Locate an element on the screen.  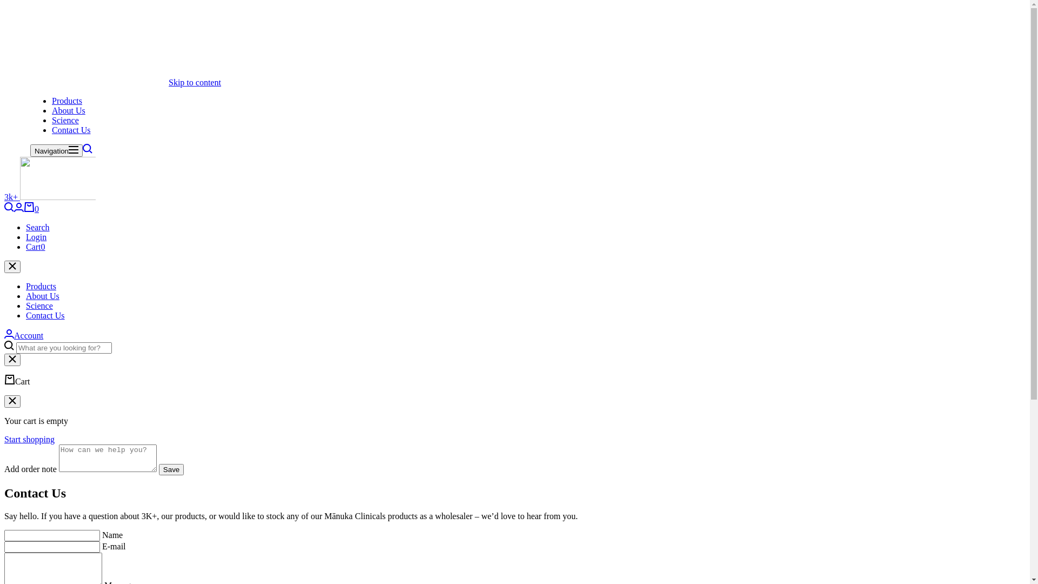
Science is located at coordinates (39, 306).